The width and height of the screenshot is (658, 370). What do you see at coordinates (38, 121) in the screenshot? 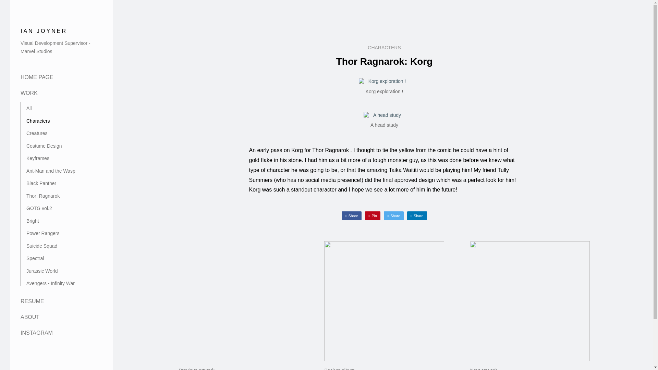
I see `Avengers - Infinity War` at bounding box center [38, 121].